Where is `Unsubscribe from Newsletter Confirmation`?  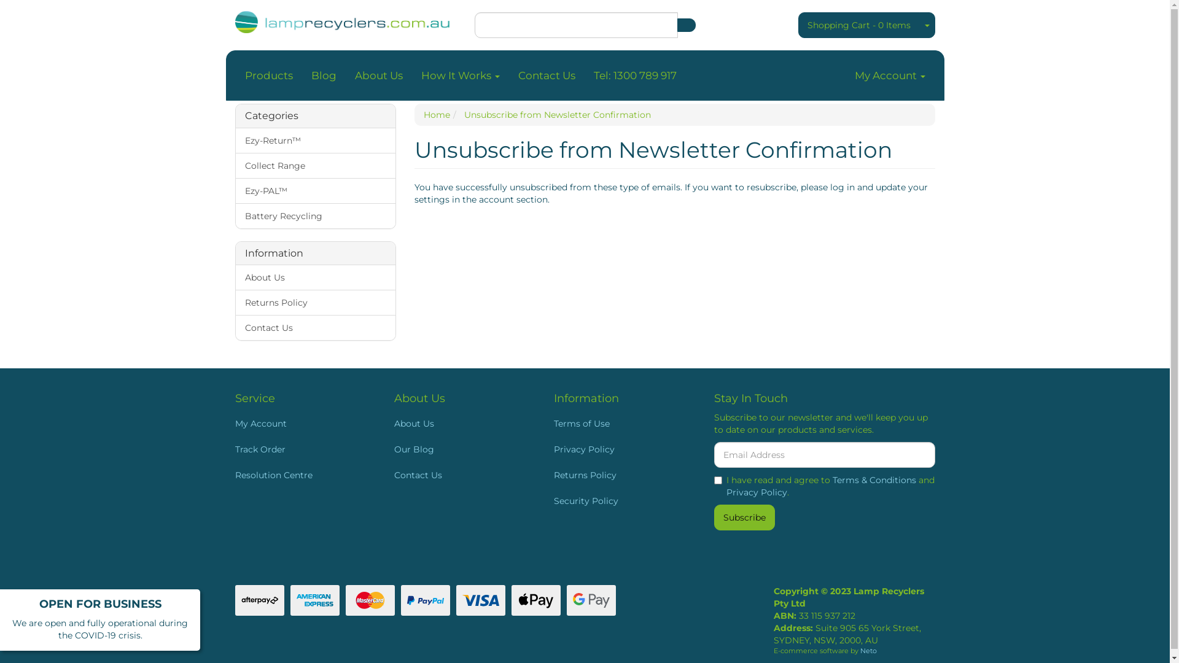
Unsubscribe from Newsletter Confirmation is located at coordinates (558, 115).